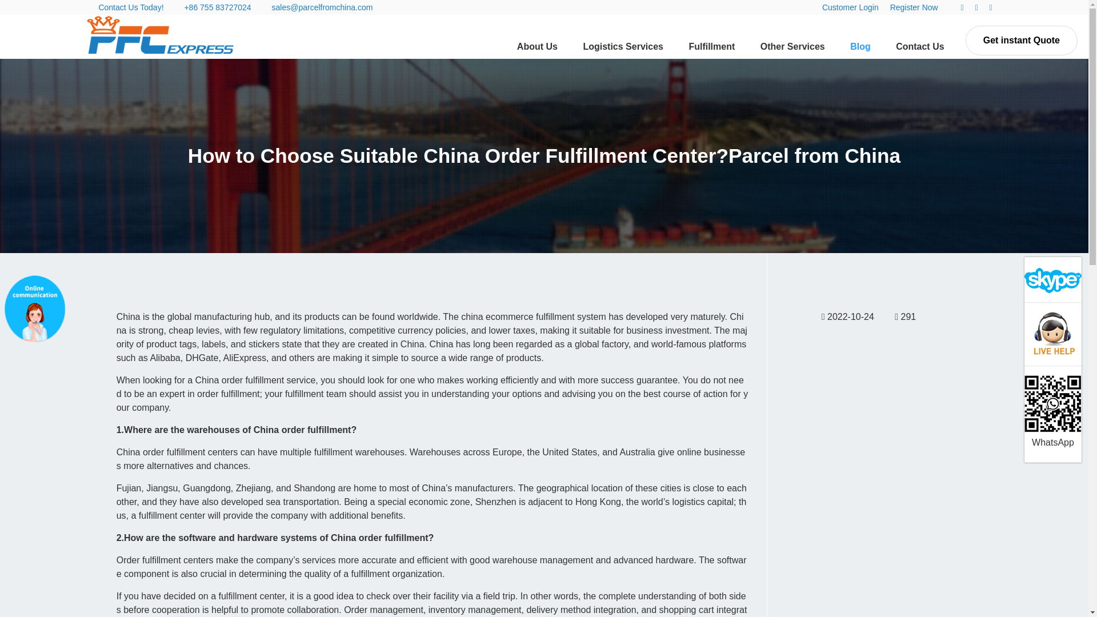 This screenshot has height=617, width=1097. What do you see at coordinates (623, 46) in the screenshot?
I see `Logistics Services` at bounding box center [623, 46].